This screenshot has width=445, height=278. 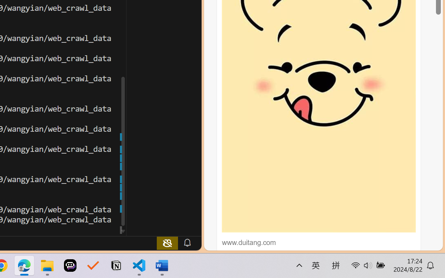 I want to click on Slide Show Next On, so click(x=380, y=259).